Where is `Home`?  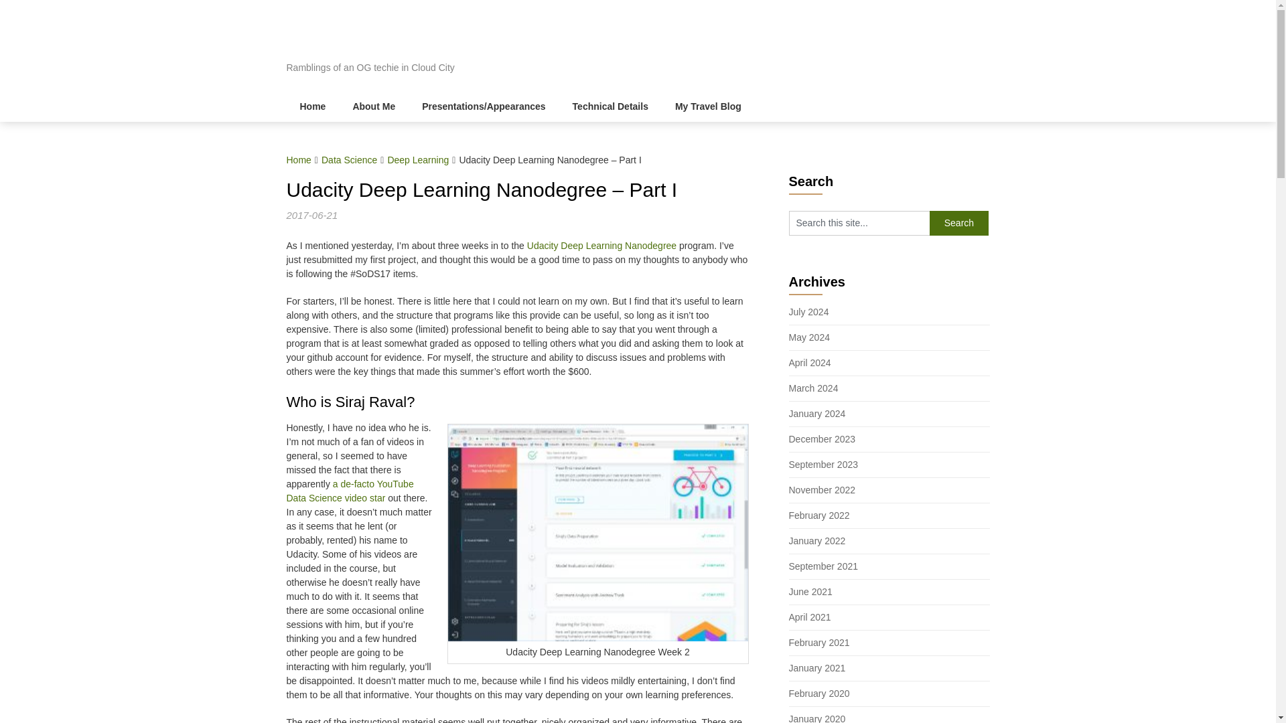
Home is located at coordinates (313, 107).